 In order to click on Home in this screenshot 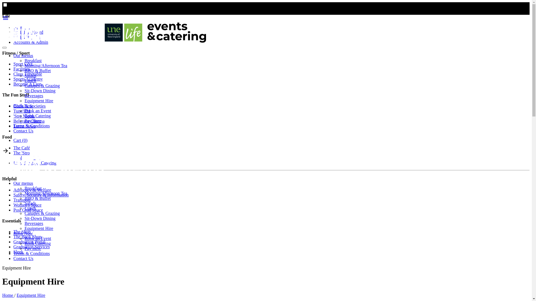, I will do `click(8, 295)`.